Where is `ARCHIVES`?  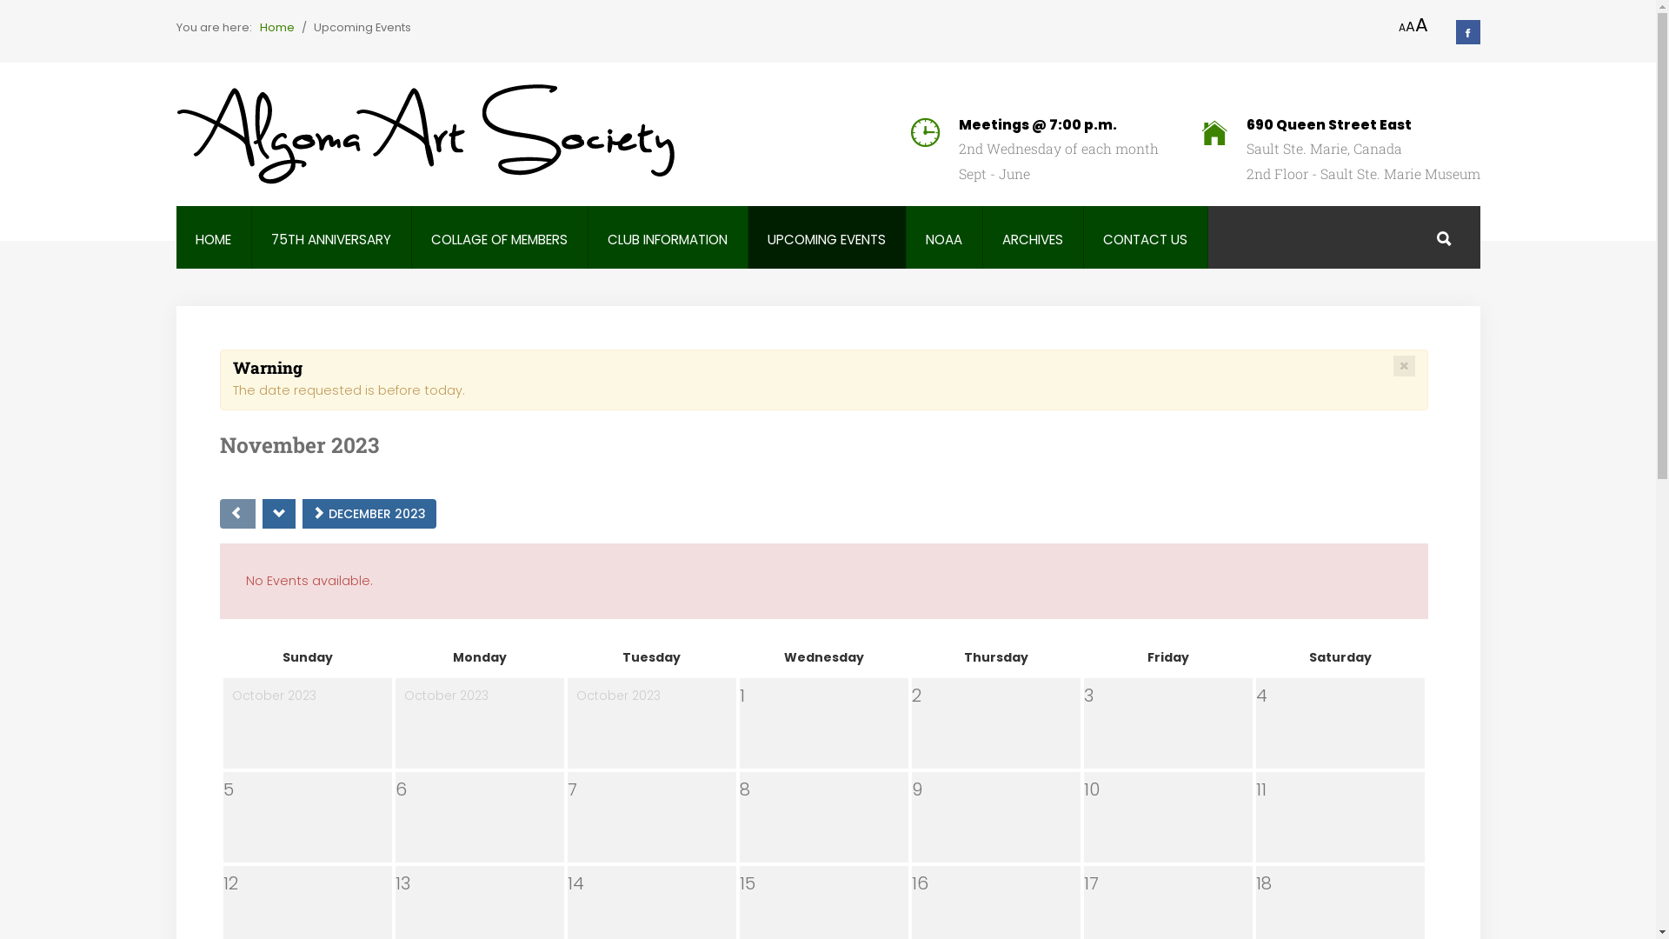 ARCHIVES is located at coordinates (1033, 240).